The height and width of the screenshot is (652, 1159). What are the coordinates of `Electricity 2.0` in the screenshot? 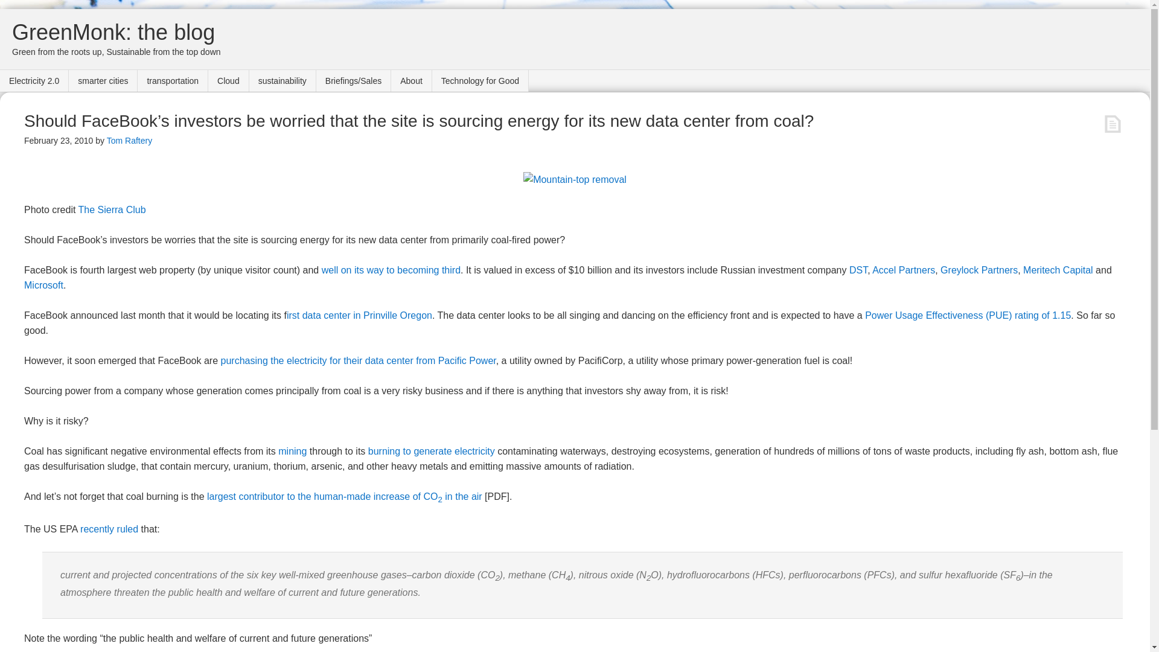 It's located at (34, 81).